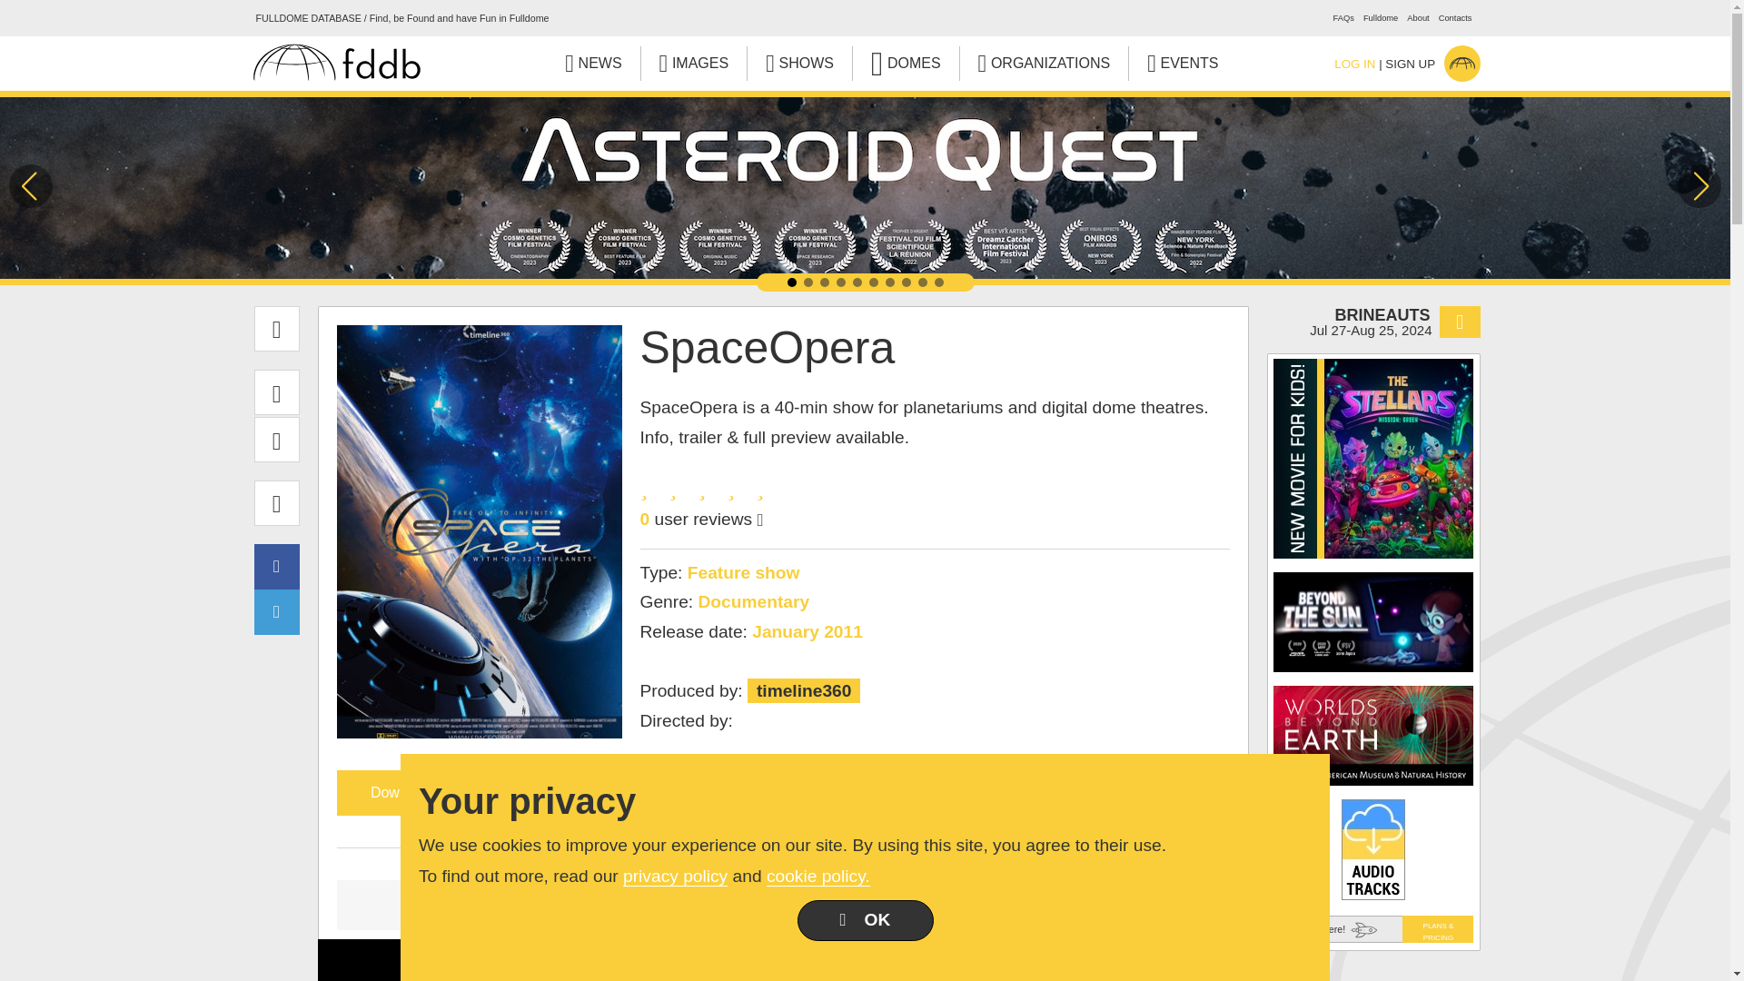 The width and height of the screenshot is (1744, 981). I want to click on NEWS, so click(592, 62).